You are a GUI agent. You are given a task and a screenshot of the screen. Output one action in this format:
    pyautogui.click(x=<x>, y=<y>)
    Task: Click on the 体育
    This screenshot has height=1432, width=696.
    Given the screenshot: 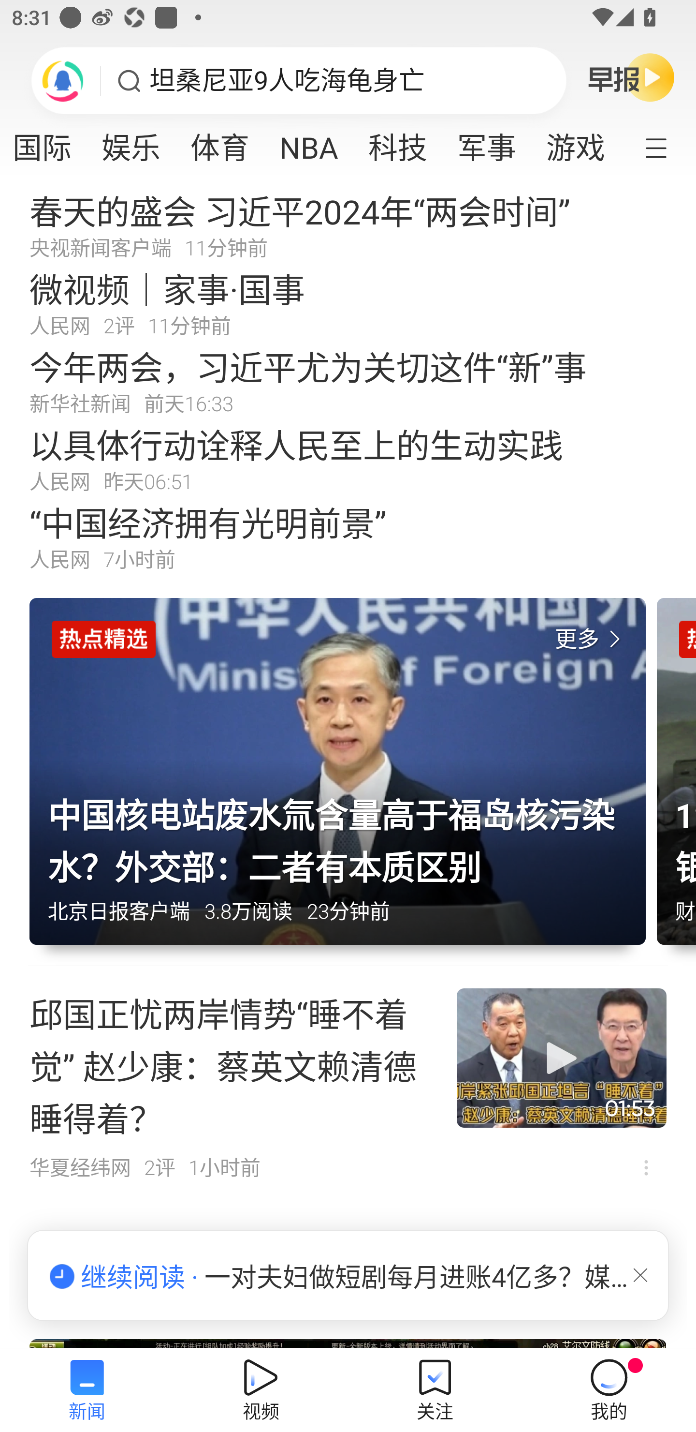 What is the action you would take?
    pyautogui.click(x=219, y=142)
    